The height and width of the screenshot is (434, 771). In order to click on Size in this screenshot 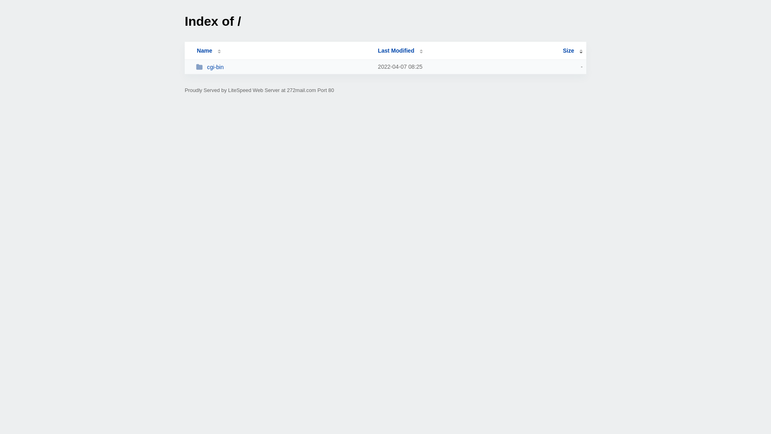, I will do `click(573, 51)`.